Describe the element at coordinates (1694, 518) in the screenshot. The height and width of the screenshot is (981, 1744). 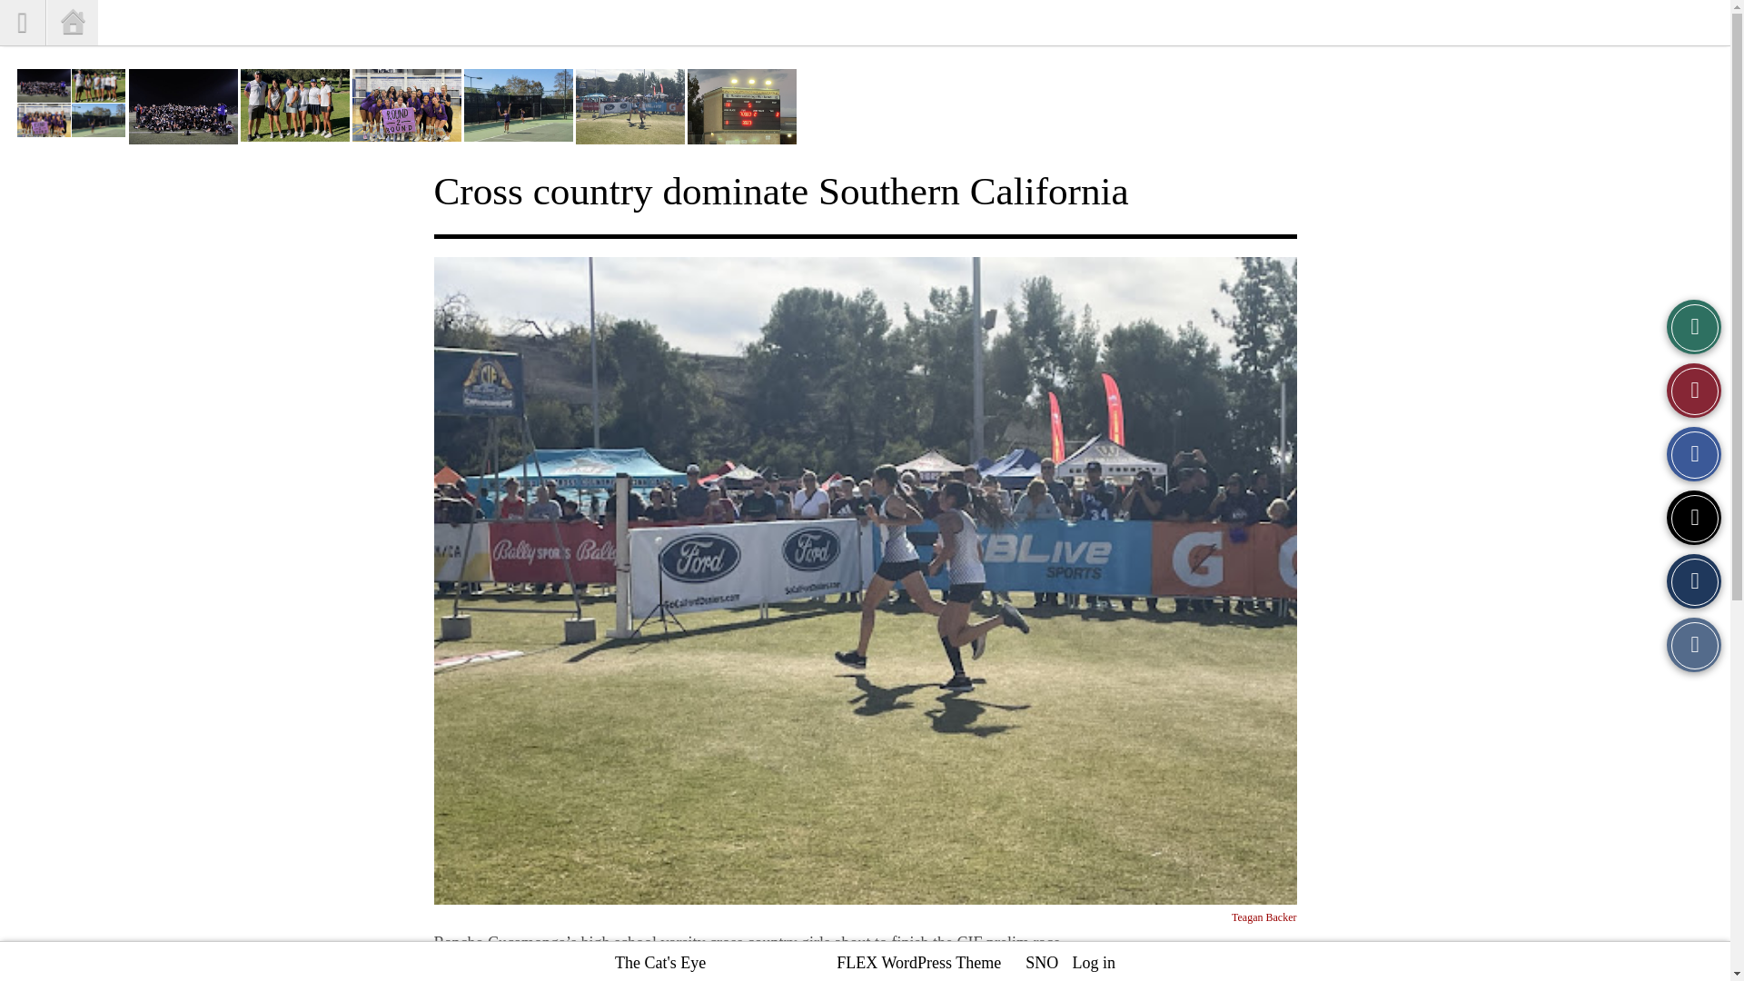
I see `Share on X` at that location.